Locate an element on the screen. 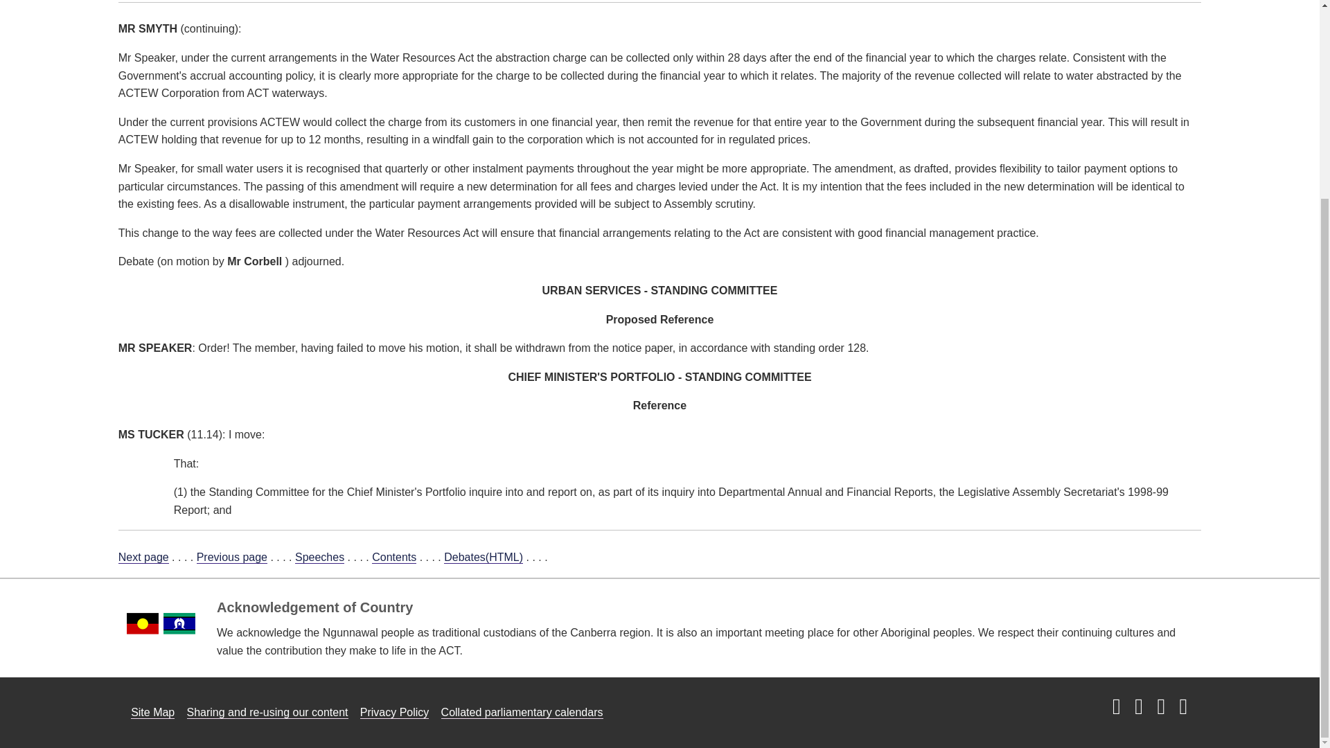 This screenshot has height=748, width=1330. Link to Site Map is located at coordinates (152, 712).